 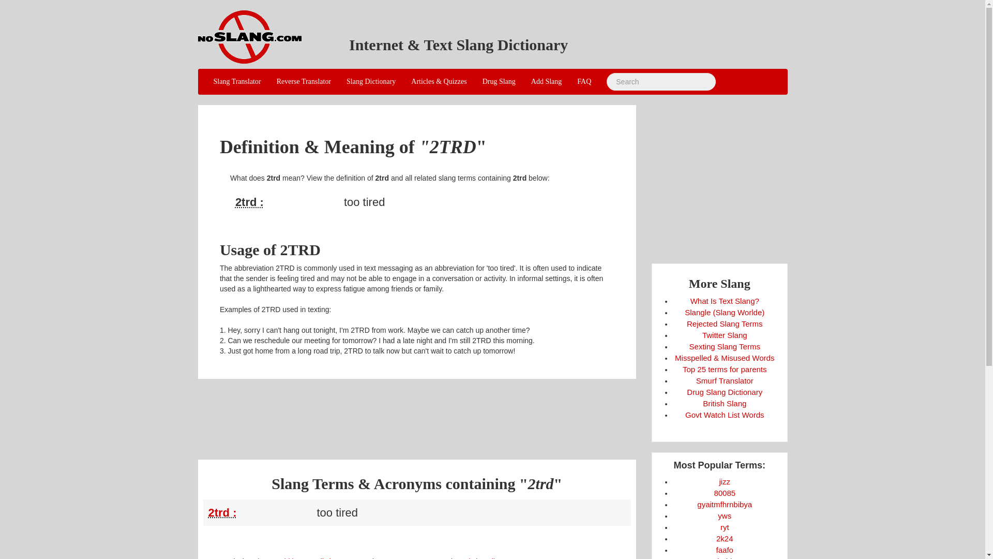 What do you see at coordinates (725, 527) in the screenshot?
I see `ryt` at bounding box center [725, 527].